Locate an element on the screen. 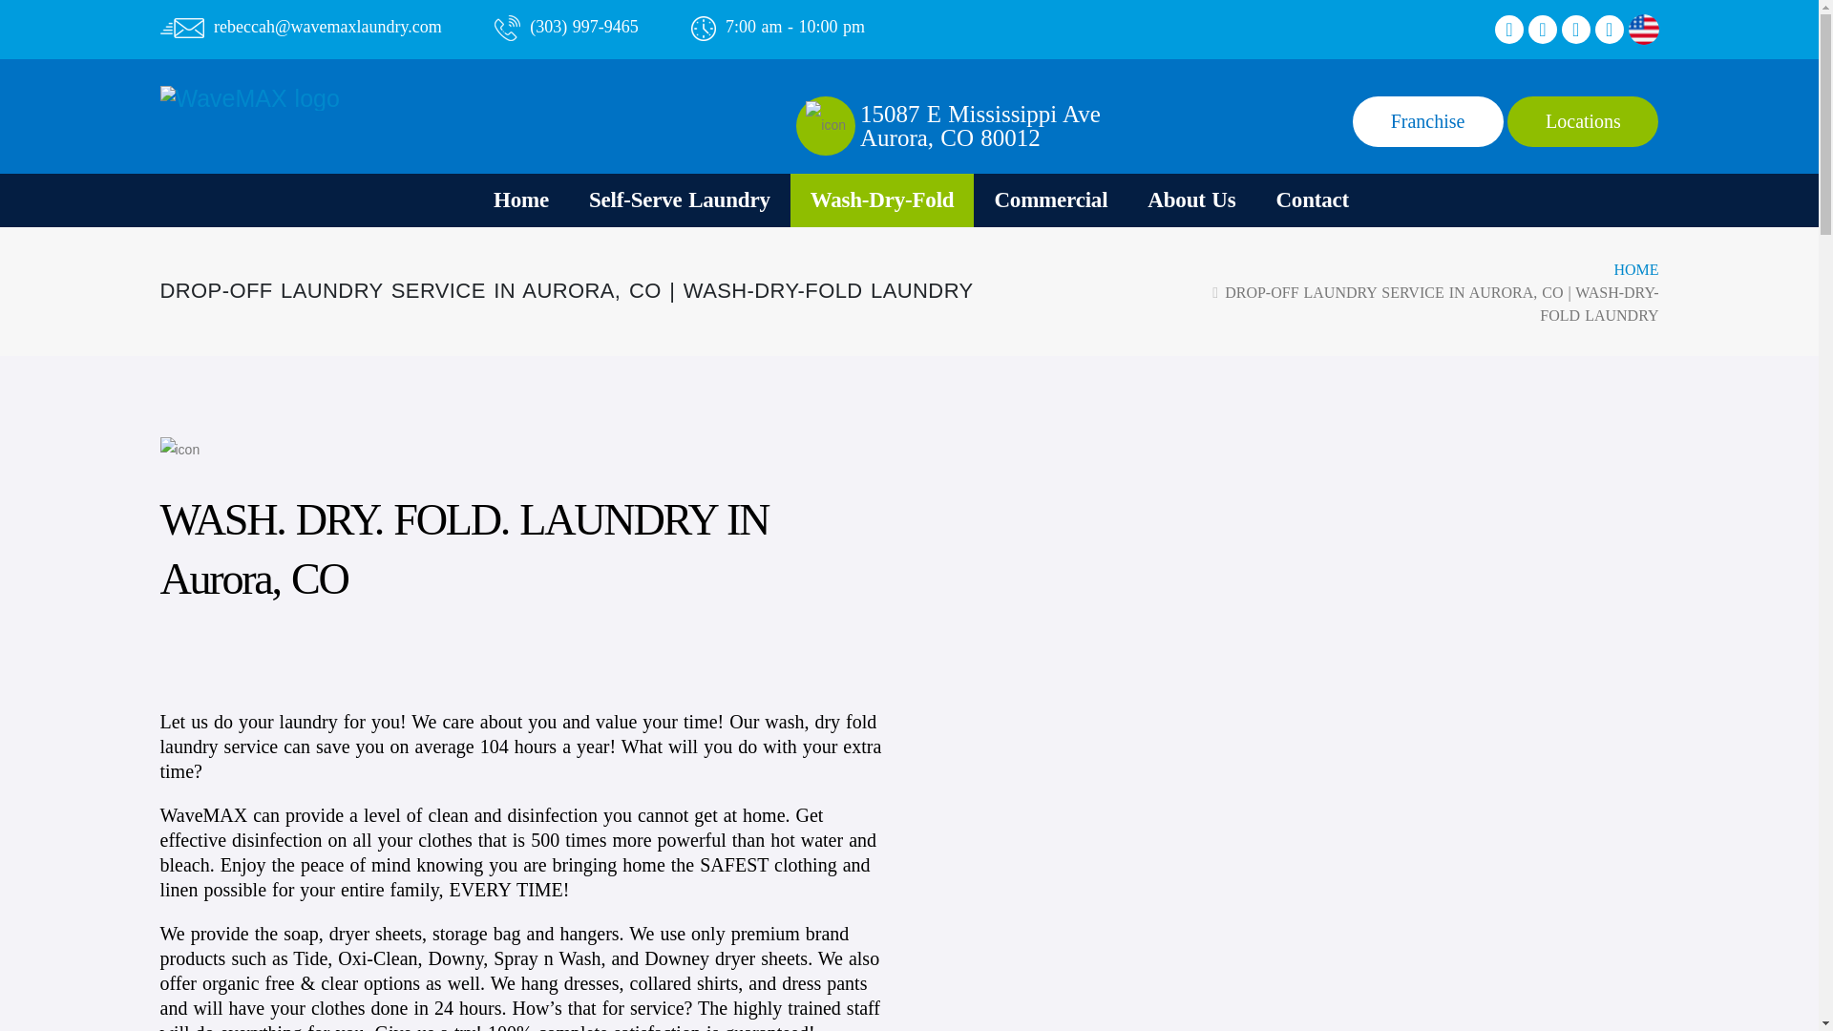 This screenshot has height=1031, width=1833. Link to Facebook is located at coordinates (1575, 30).